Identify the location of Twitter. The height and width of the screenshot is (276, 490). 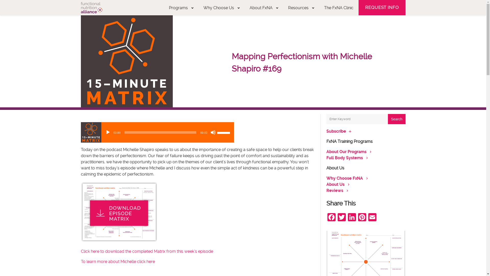
(341, 218).